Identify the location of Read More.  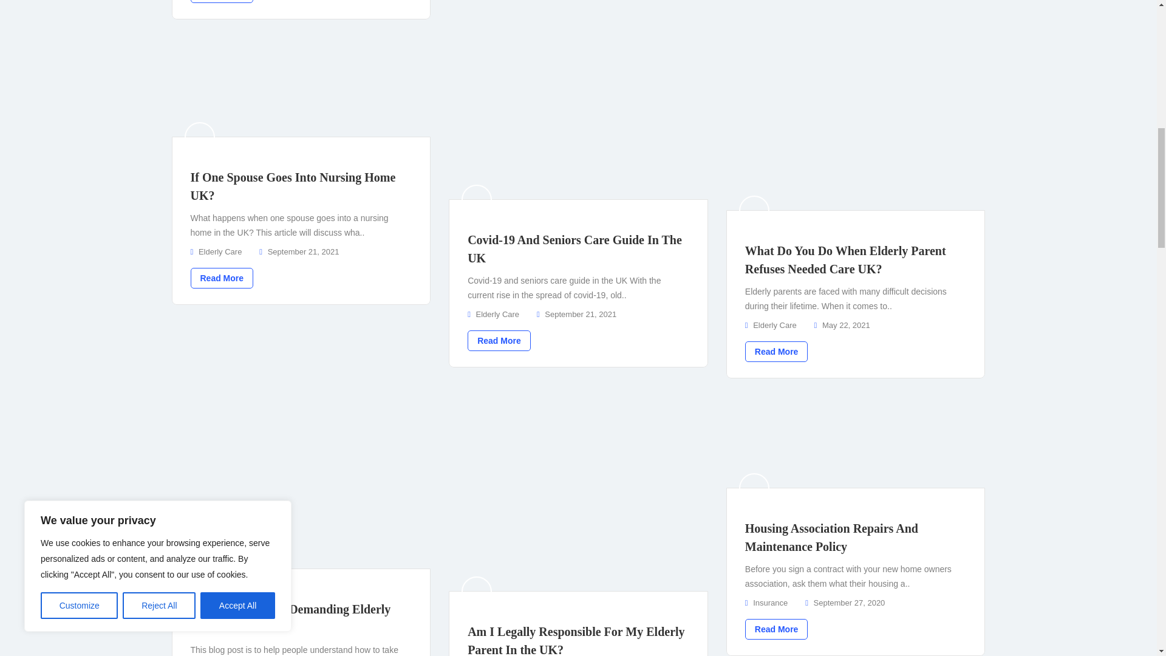
(222, 1).